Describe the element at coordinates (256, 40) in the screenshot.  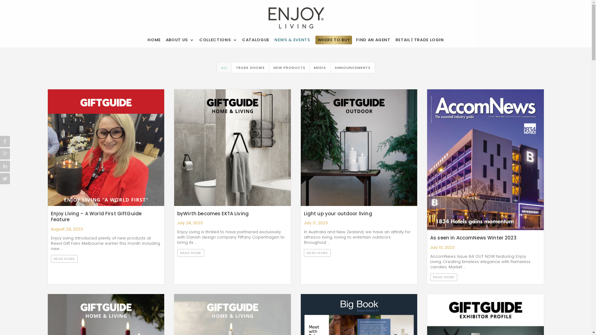
I see `CATALOGUE` at that location.